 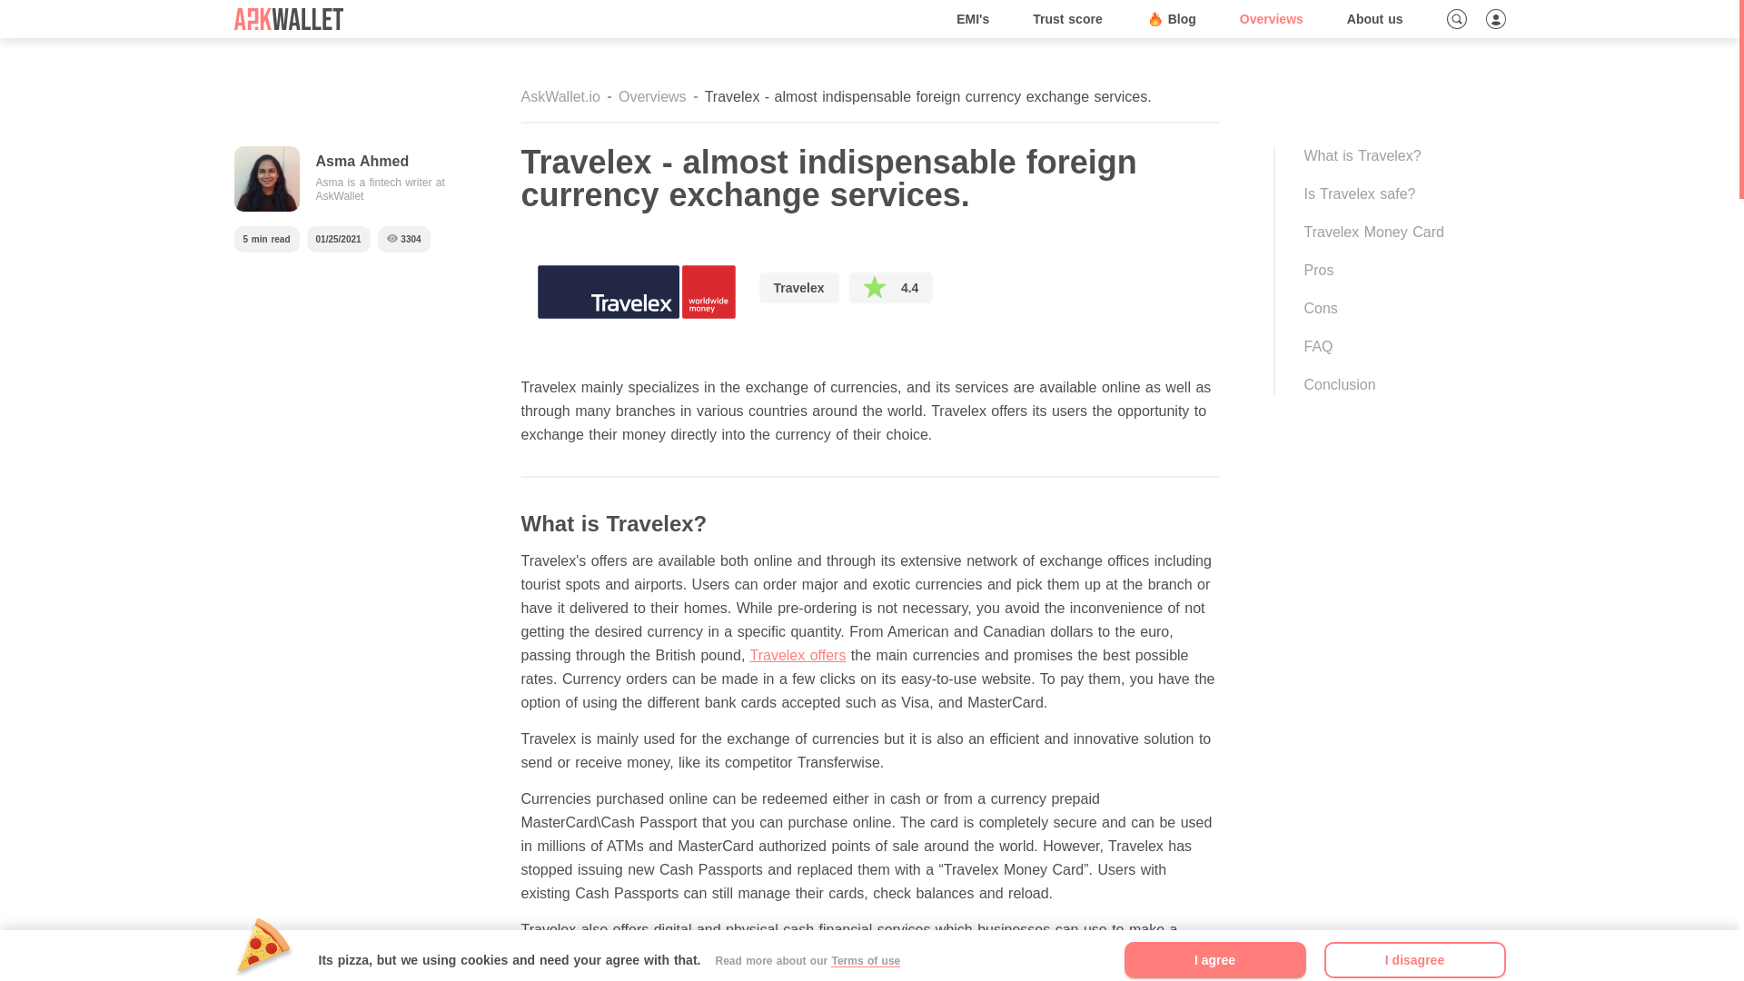 I want to click on Overviews, so click(x=1272, y=19).